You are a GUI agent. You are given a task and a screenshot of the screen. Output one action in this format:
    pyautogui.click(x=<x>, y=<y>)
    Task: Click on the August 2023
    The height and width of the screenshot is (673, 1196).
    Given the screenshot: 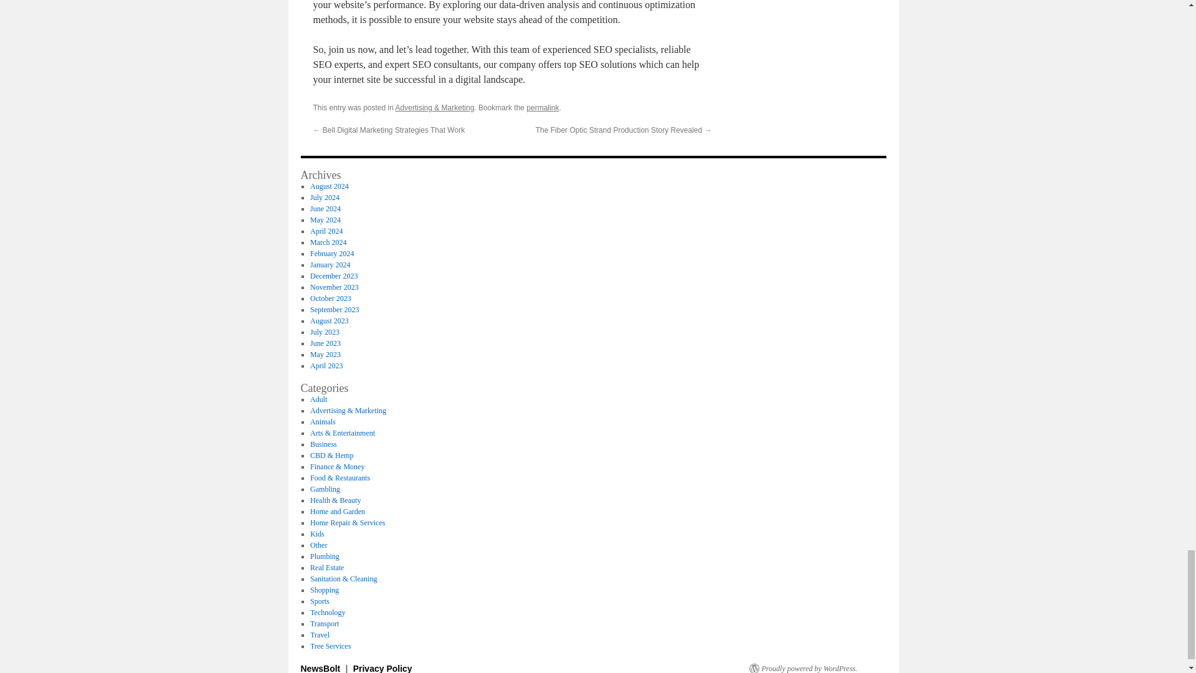 What is the action you would take?
    pyautogui.click(x=329, y=320)
    